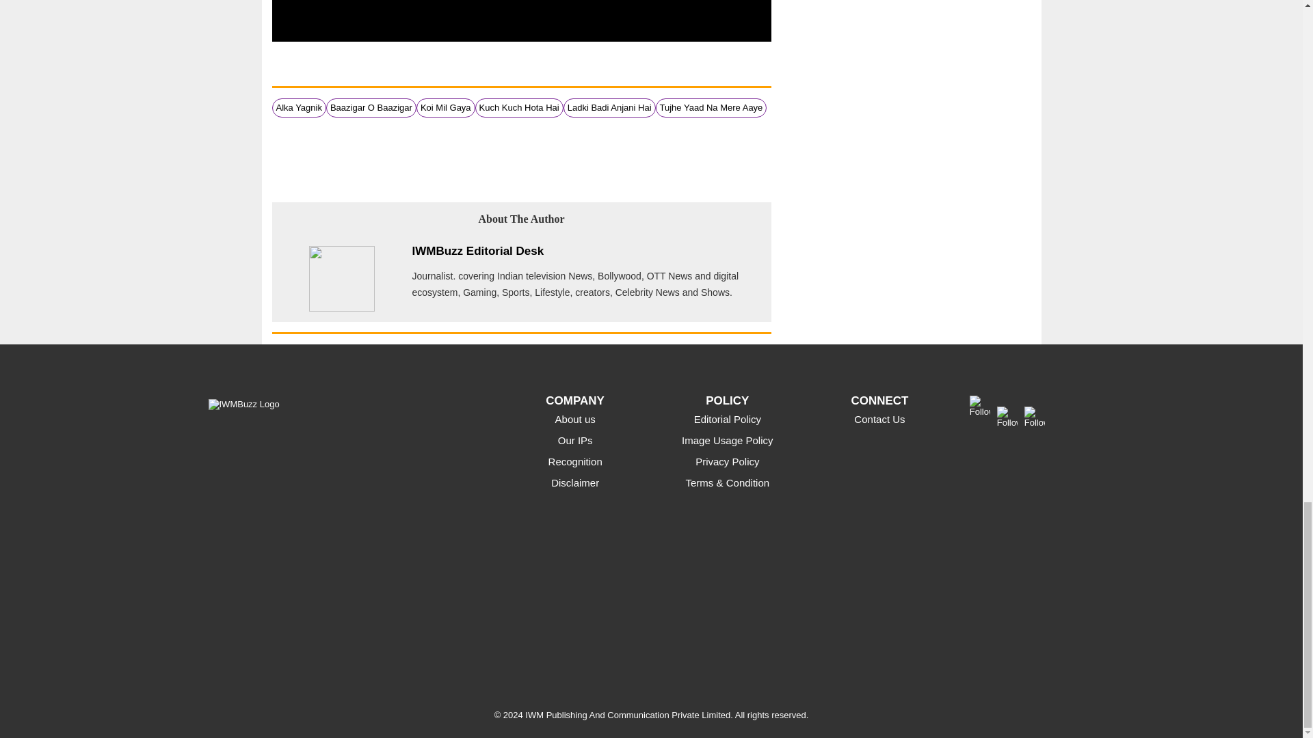  What do you see at coordinates (446, 108) in the screenshot?
I see `Koi Mil Gaya` at bounding box center [446, 108].